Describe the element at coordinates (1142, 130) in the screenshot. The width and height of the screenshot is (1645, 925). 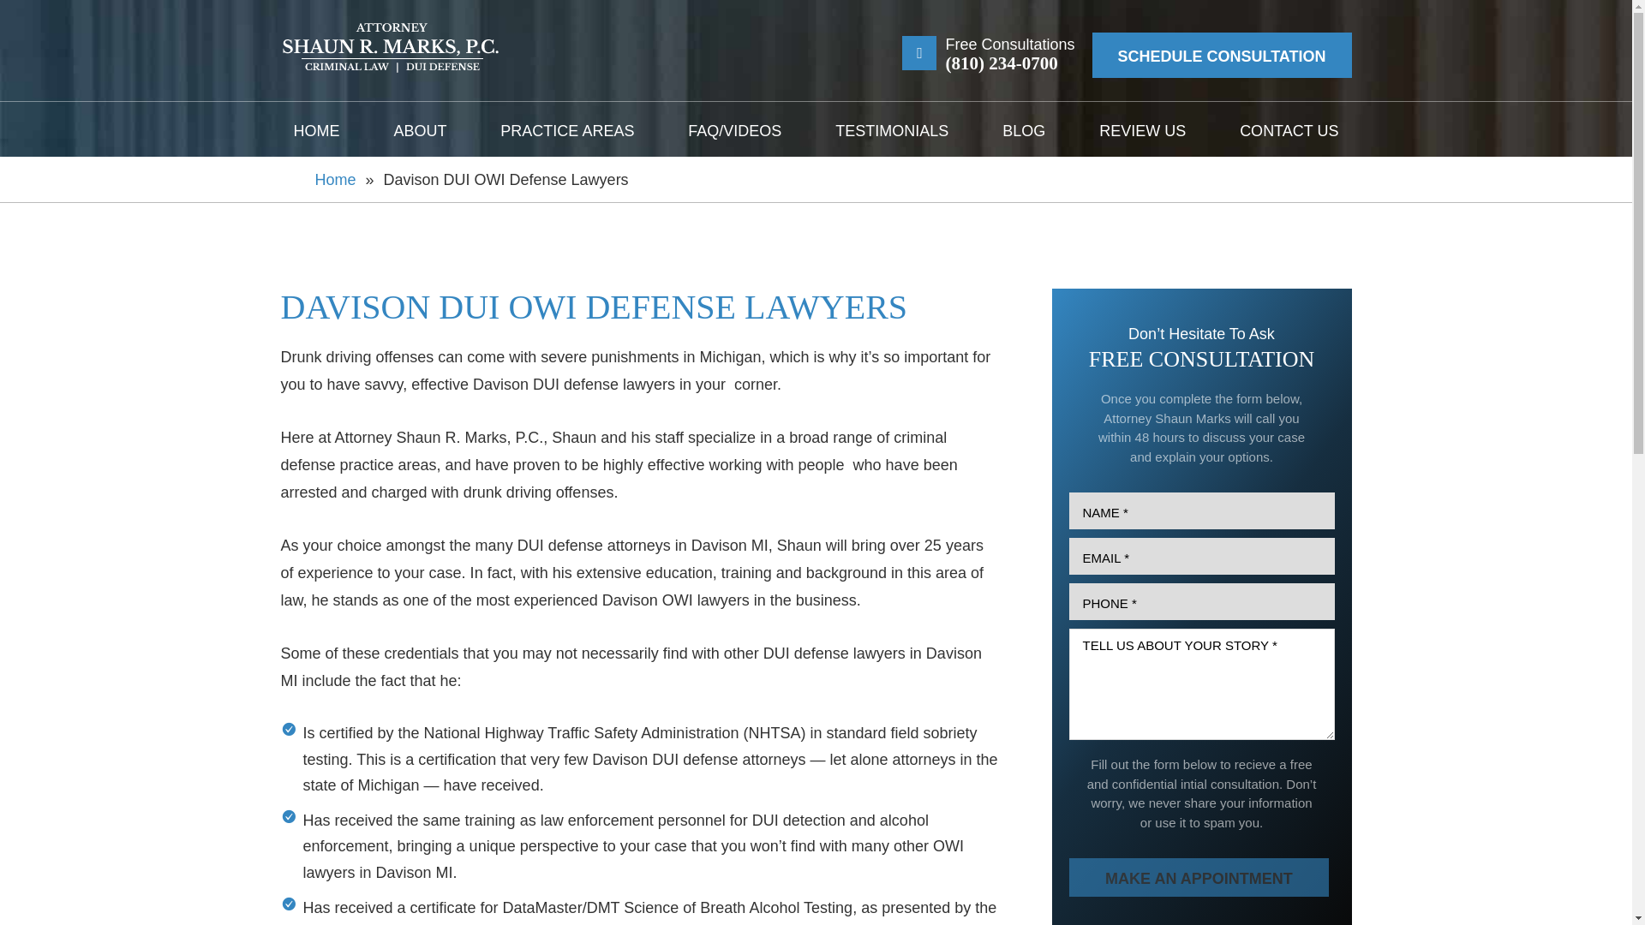
I see `REVIEW US` at that location.